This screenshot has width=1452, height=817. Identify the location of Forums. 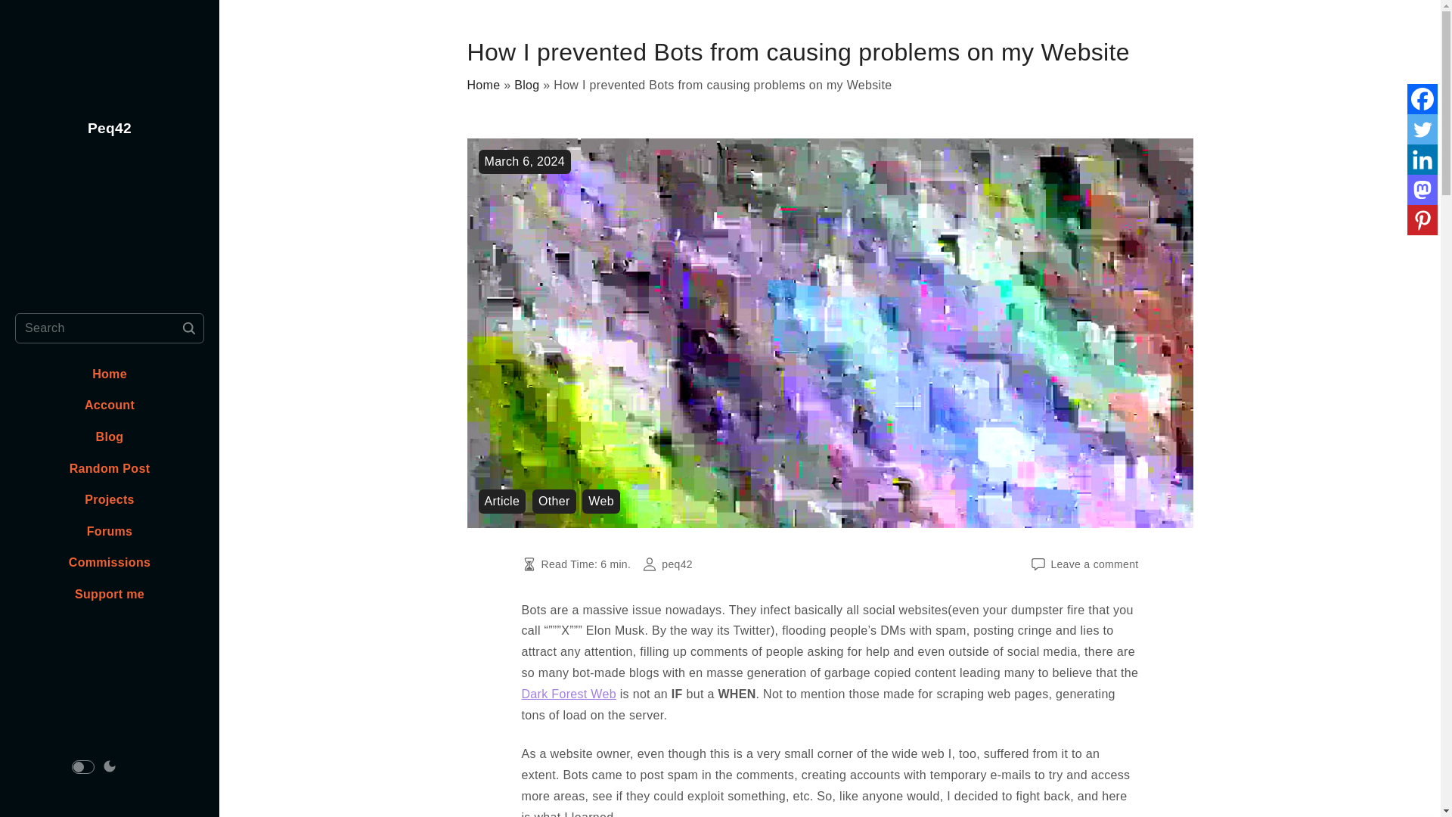
(110, 531).